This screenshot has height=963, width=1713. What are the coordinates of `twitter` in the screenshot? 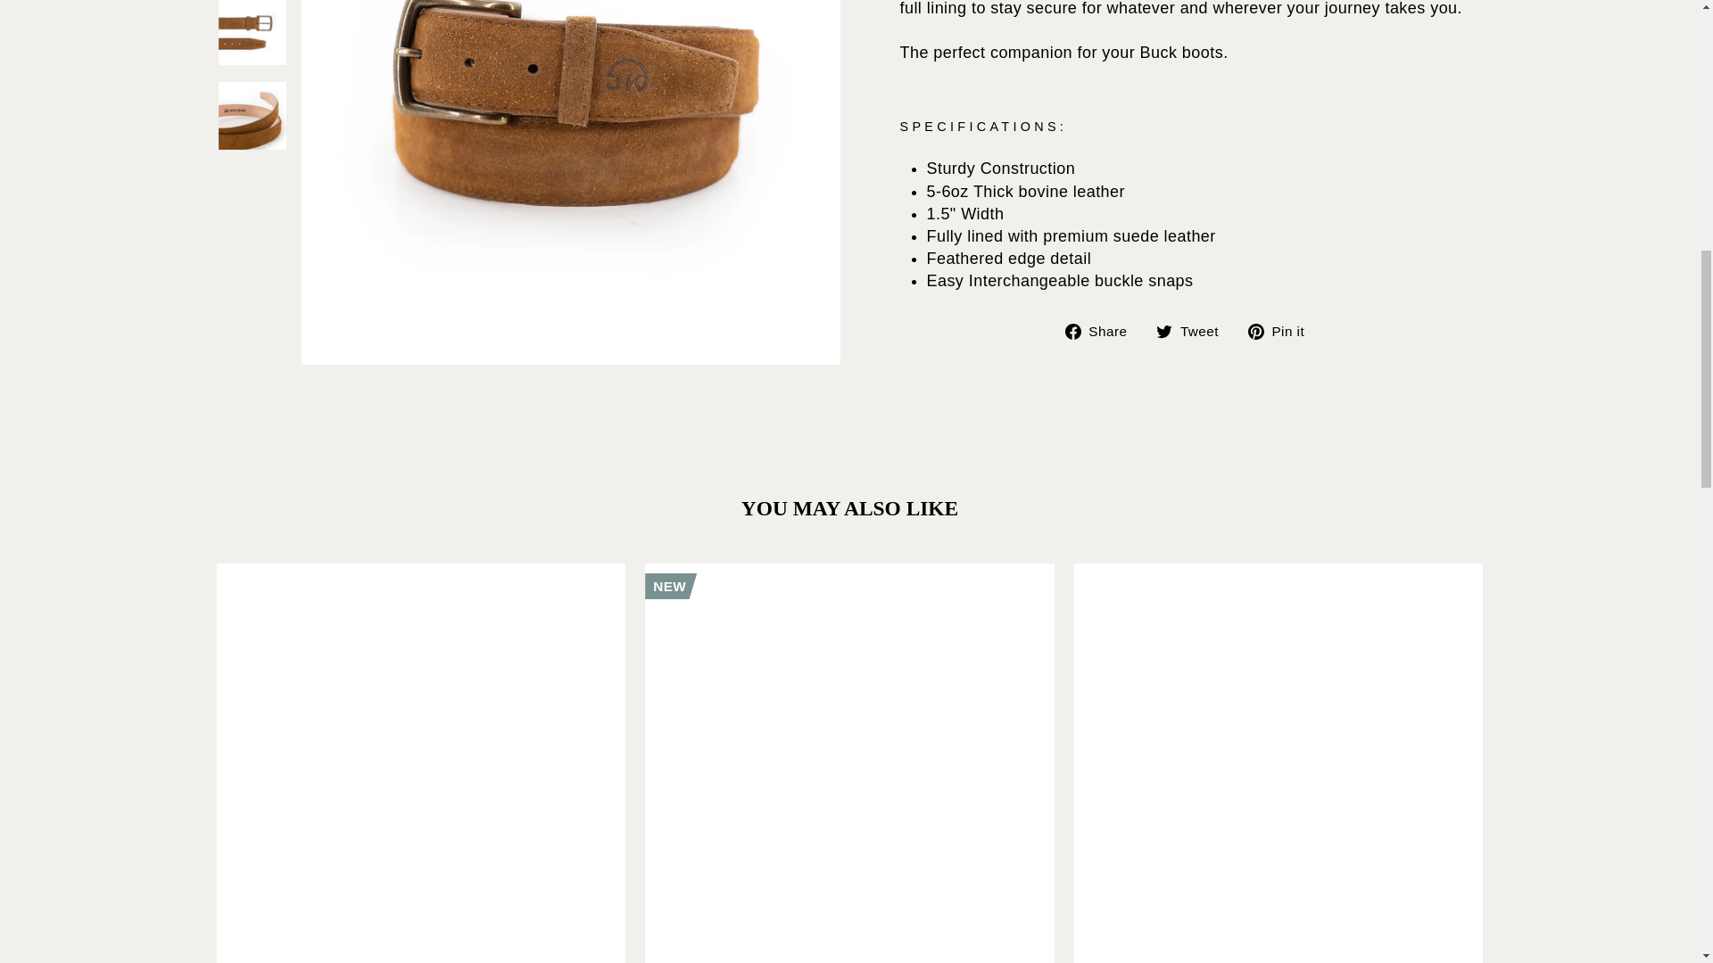 It's located at (1163, 332).